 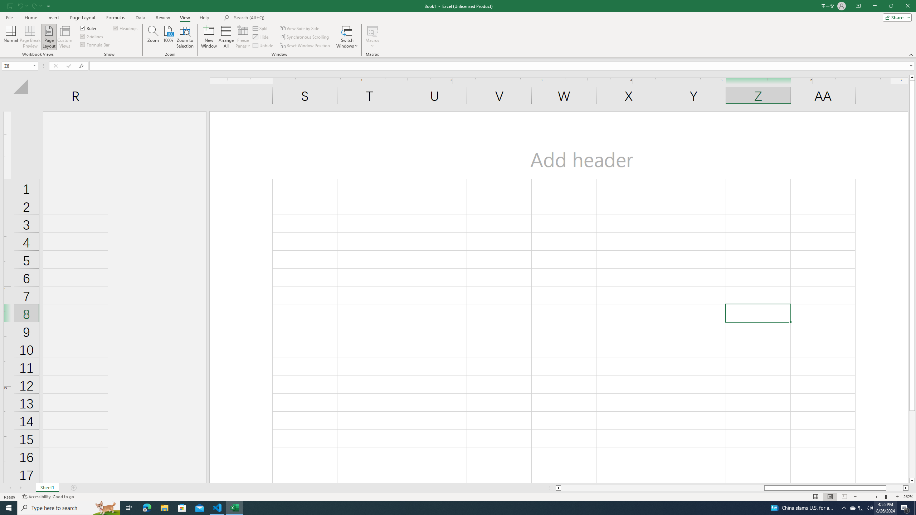 What do you see at coordinates (372, 30) in the screenshot?
I see `View Macros` at bounding box center [372, 30].